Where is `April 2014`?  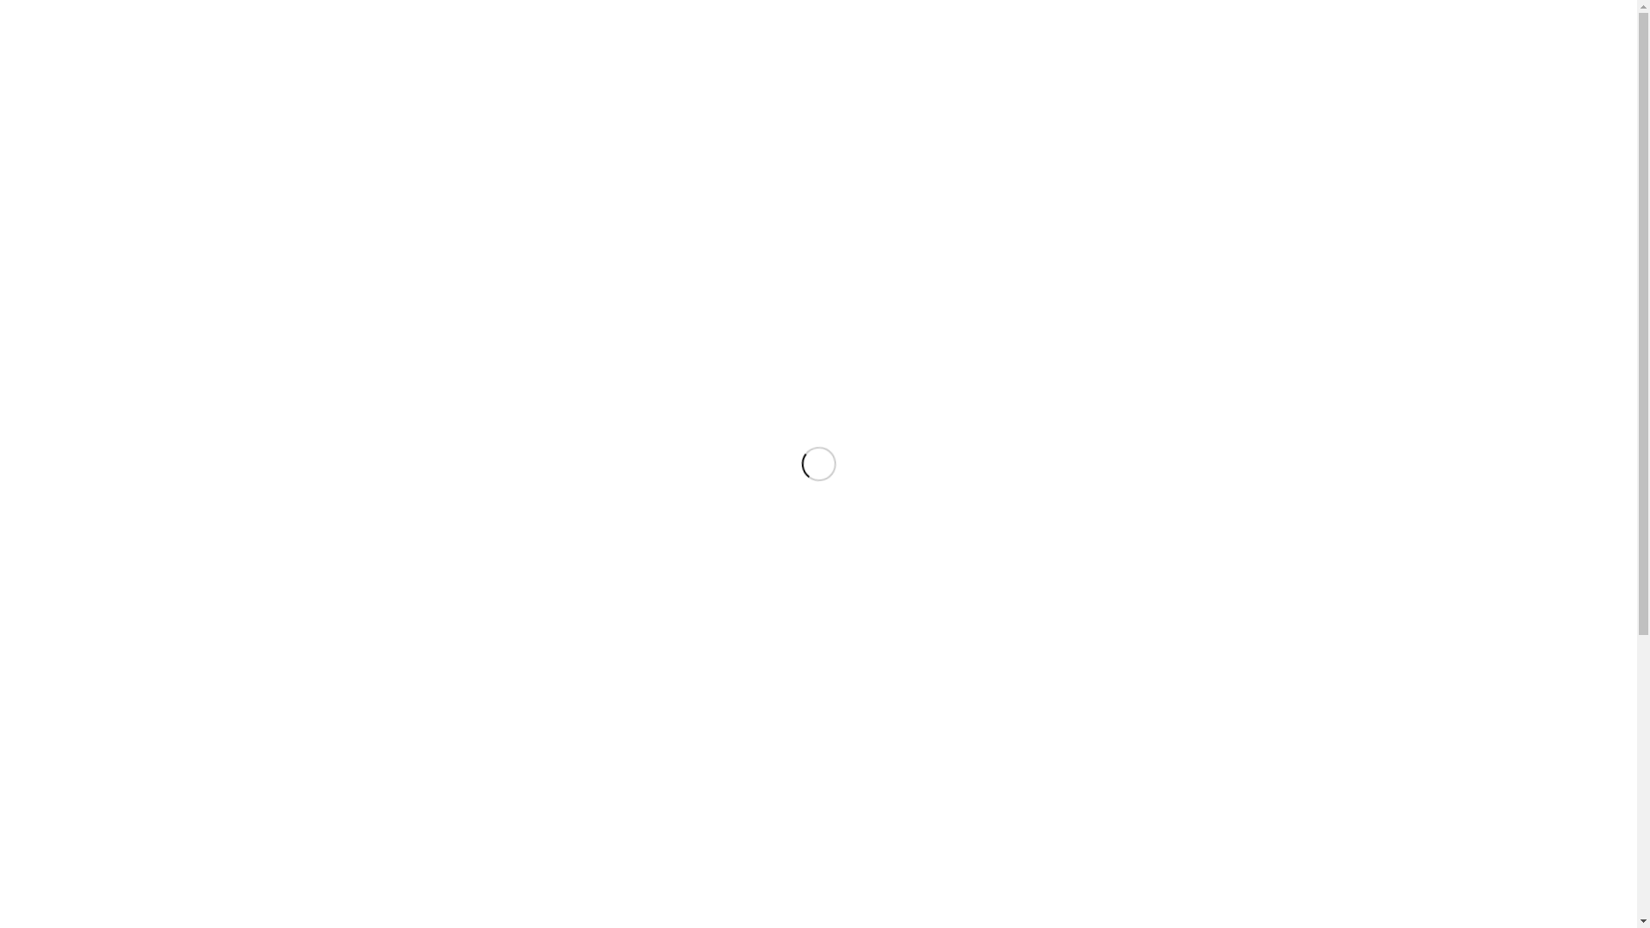 April 2014 is located at coordinates (454, 918).